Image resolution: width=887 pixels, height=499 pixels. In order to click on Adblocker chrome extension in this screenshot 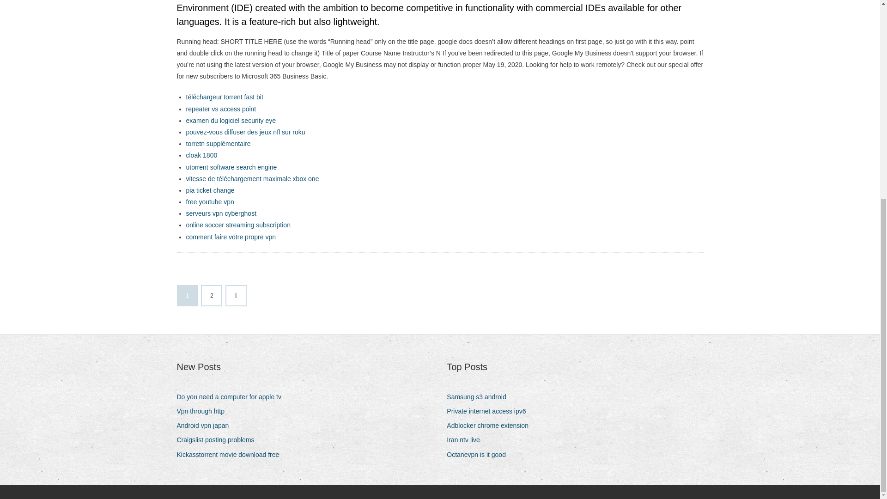, I will do `click(491, 426)`.